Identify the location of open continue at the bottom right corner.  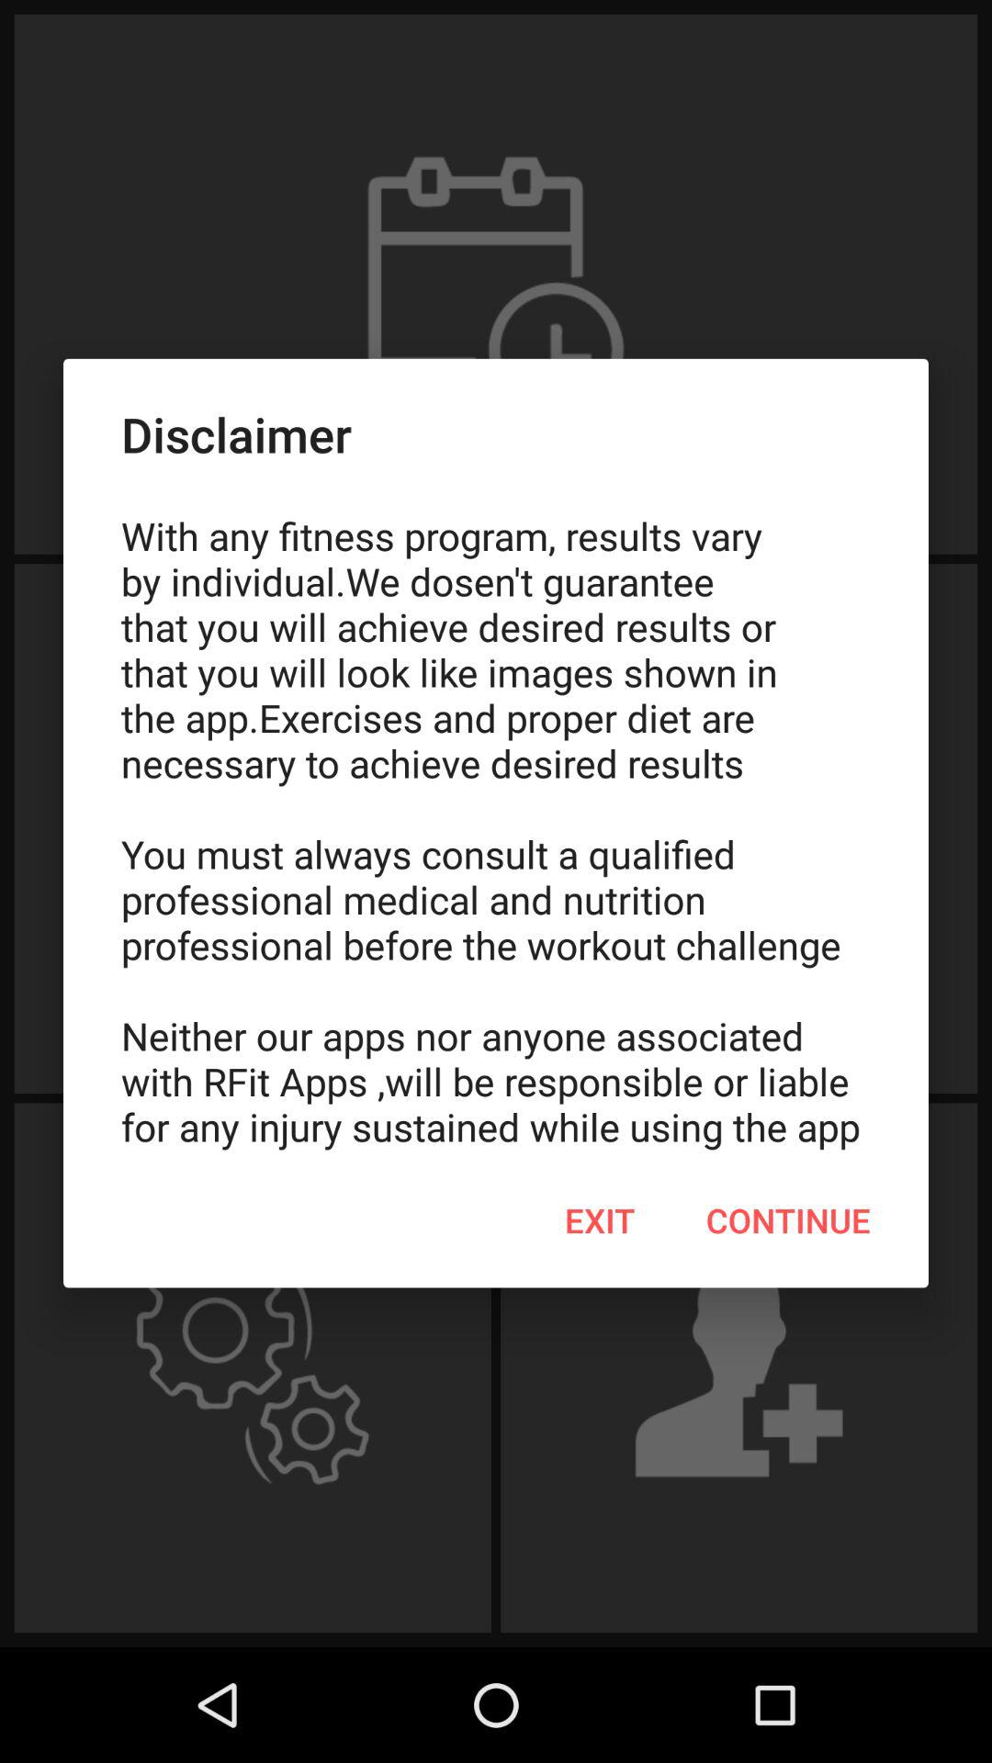
(788, 1220).